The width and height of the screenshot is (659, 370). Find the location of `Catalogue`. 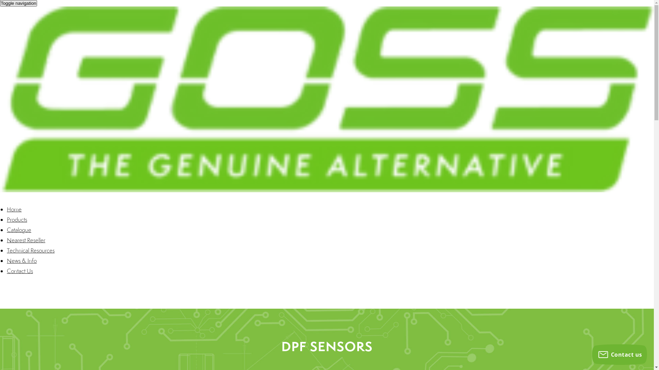

Catalogue is located at coordinates (19, 230).